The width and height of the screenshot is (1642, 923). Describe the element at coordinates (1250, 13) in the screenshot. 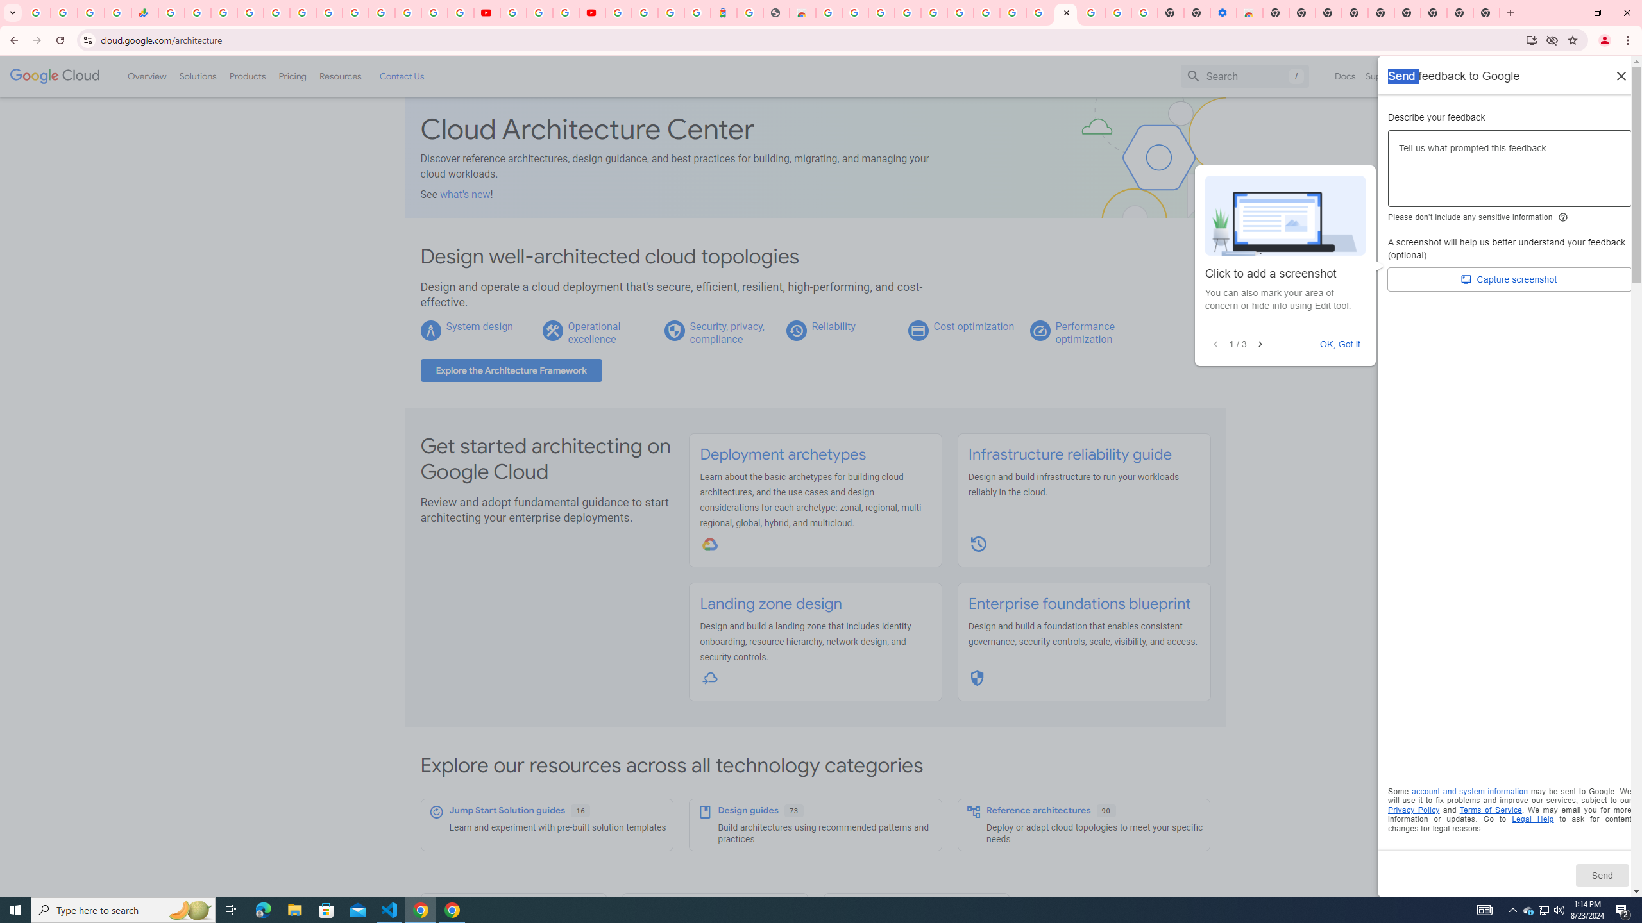

I see `Chrome Web Store - Accessibility extensions` at that location.